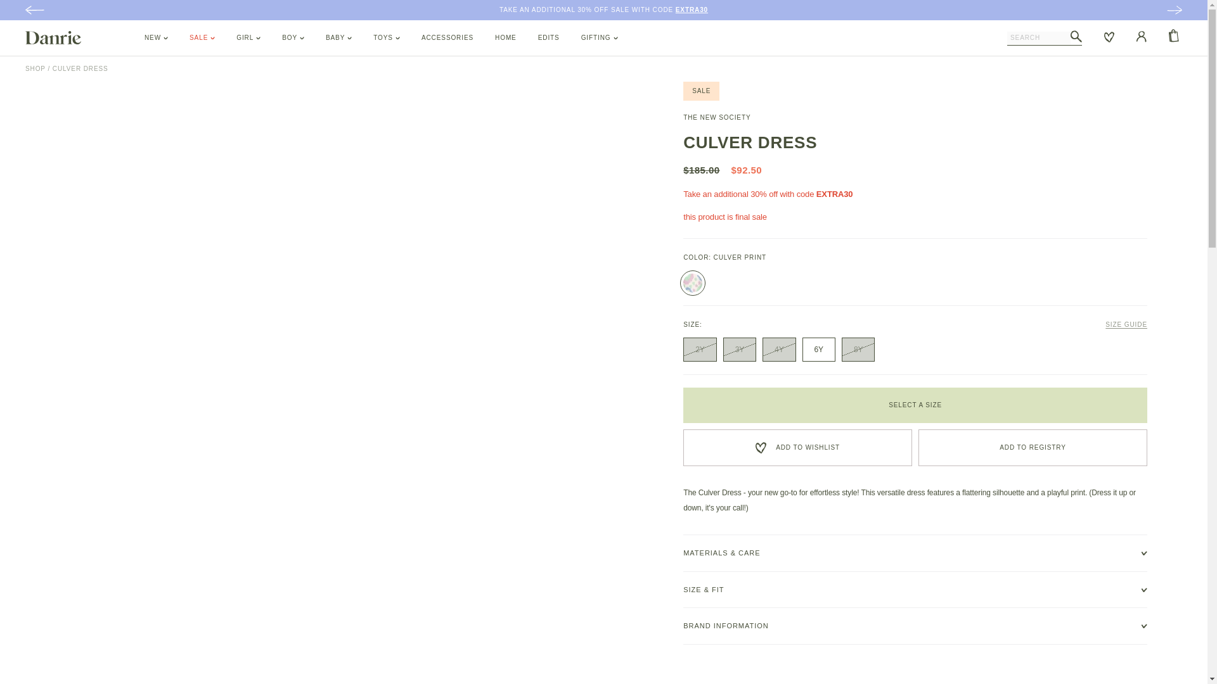 Image resolution: width=1217 pixels, height=684 pixels. Describe the element at coordinates (692, 9) in the screenshot. I see `EXTRA30` at that location.